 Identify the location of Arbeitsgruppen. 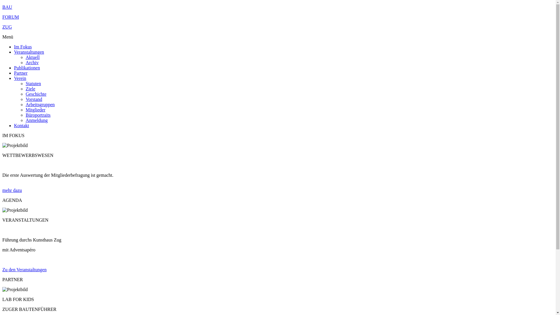
(40, 104).